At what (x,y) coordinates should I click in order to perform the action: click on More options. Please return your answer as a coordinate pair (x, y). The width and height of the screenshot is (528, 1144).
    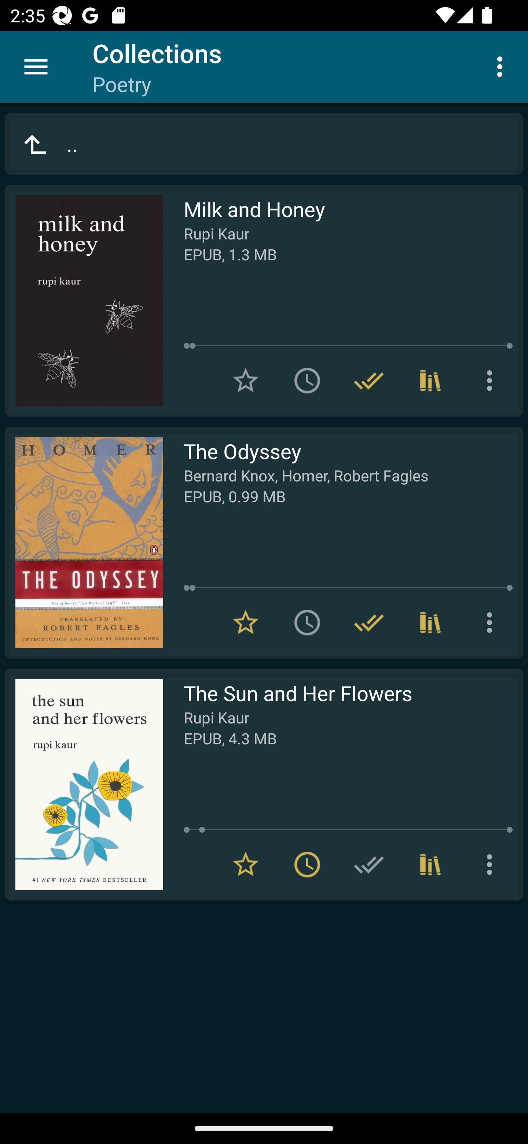
    Looking at the image, I should click on (492, 381).